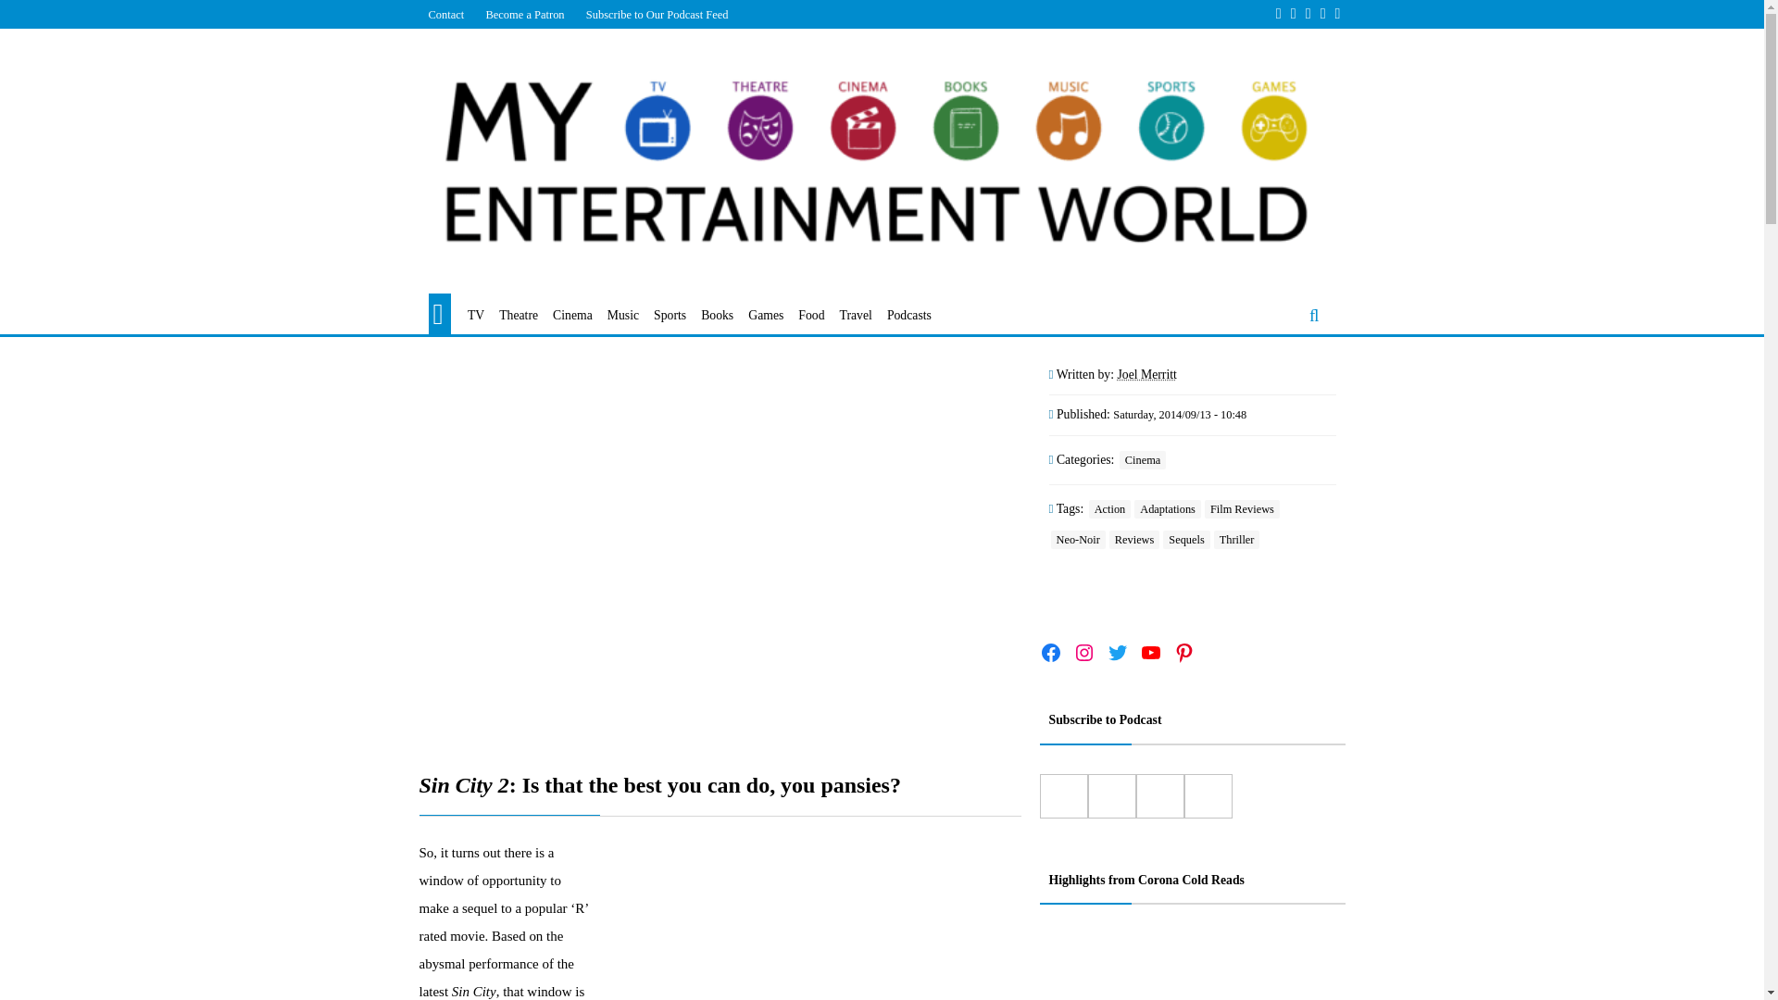 The width and height of the screenshot is (1778, 1000). What do you see at coordinates (1143, 459) in the screenshot?
I see `Cinema` at bounding box center [1143, 459].